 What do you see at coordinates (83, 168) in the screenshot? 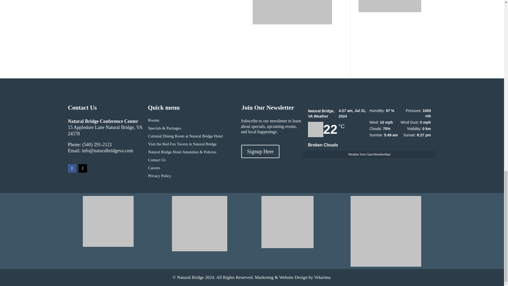
I see `Follow on X` at bounding box center [83, 168].